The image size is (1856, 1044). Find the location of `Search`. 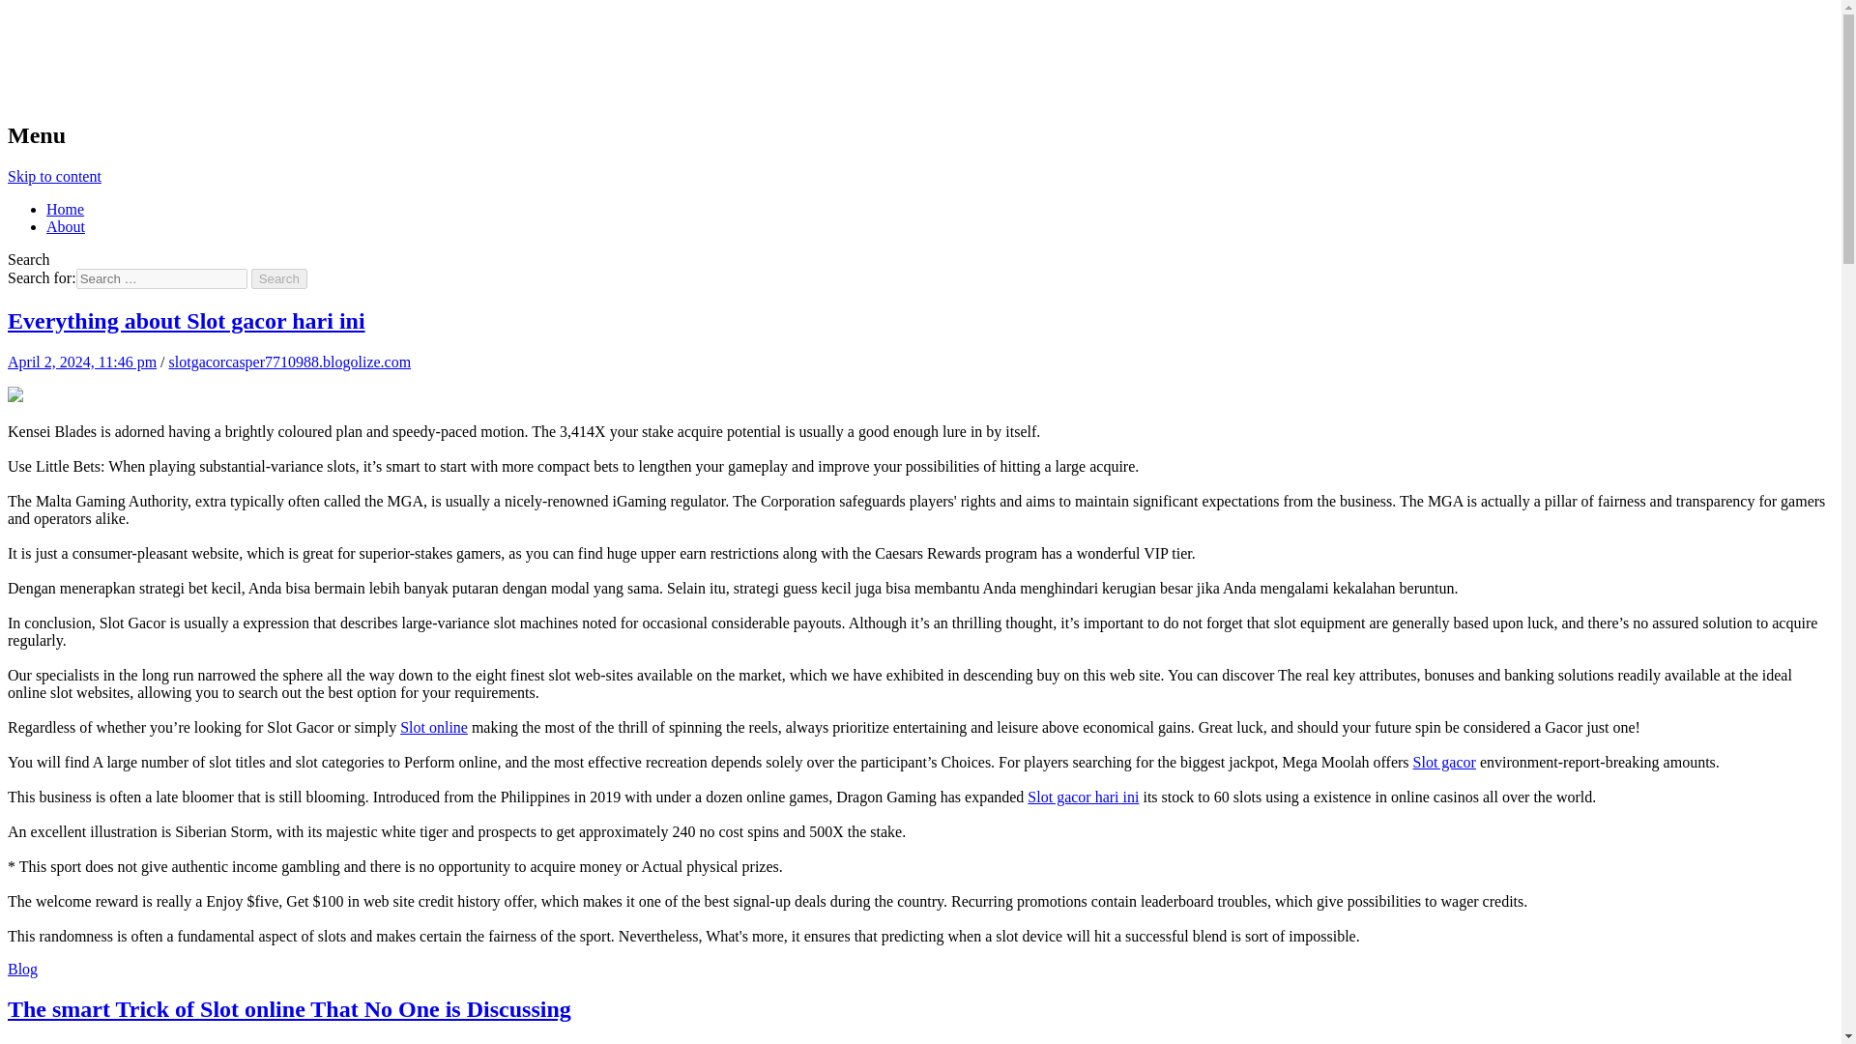

Search is located at coordinates (278, 278).